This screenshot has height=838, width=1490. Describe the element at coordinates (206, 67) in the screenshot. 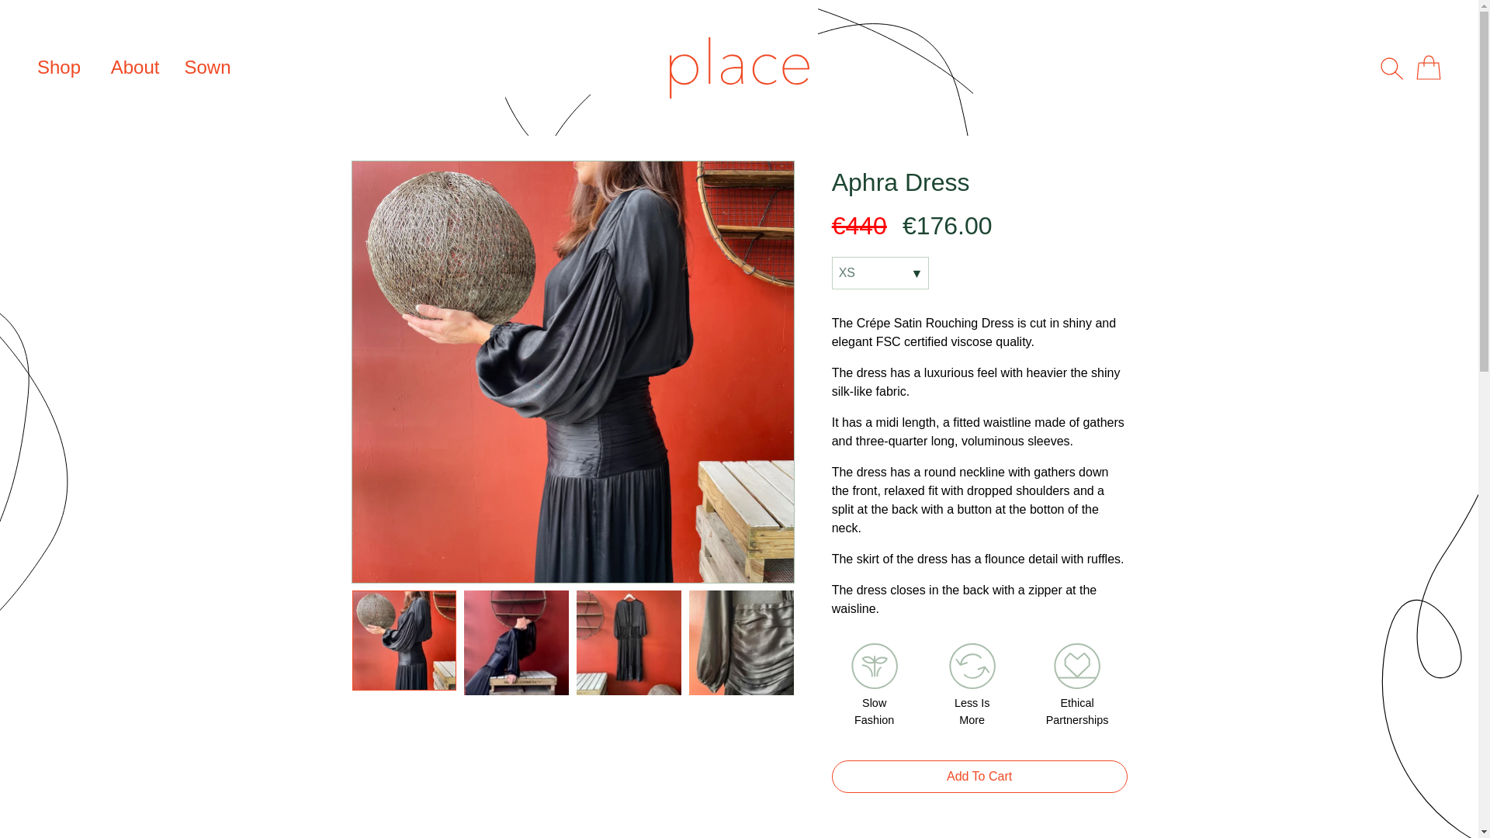

I see `Sown` at that location.